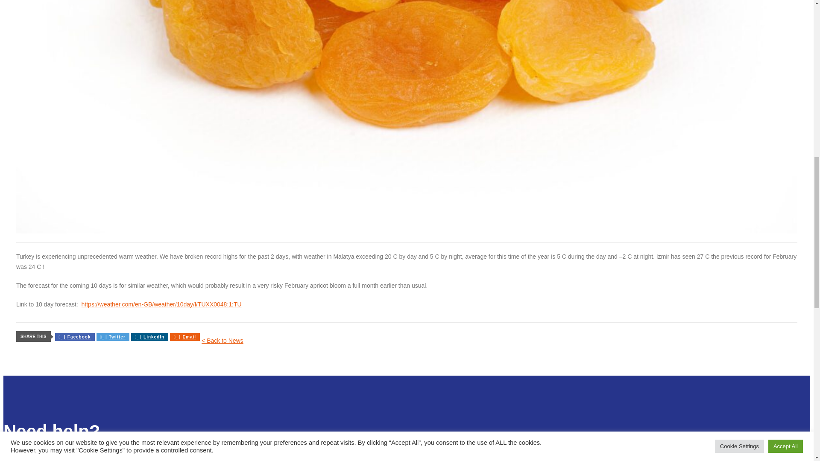 Image resolution: width=820 pixels, height=461 pixels. Describe the element at coordinates (149, 337) in the screenshot. I see `LinkedIn` at that location.